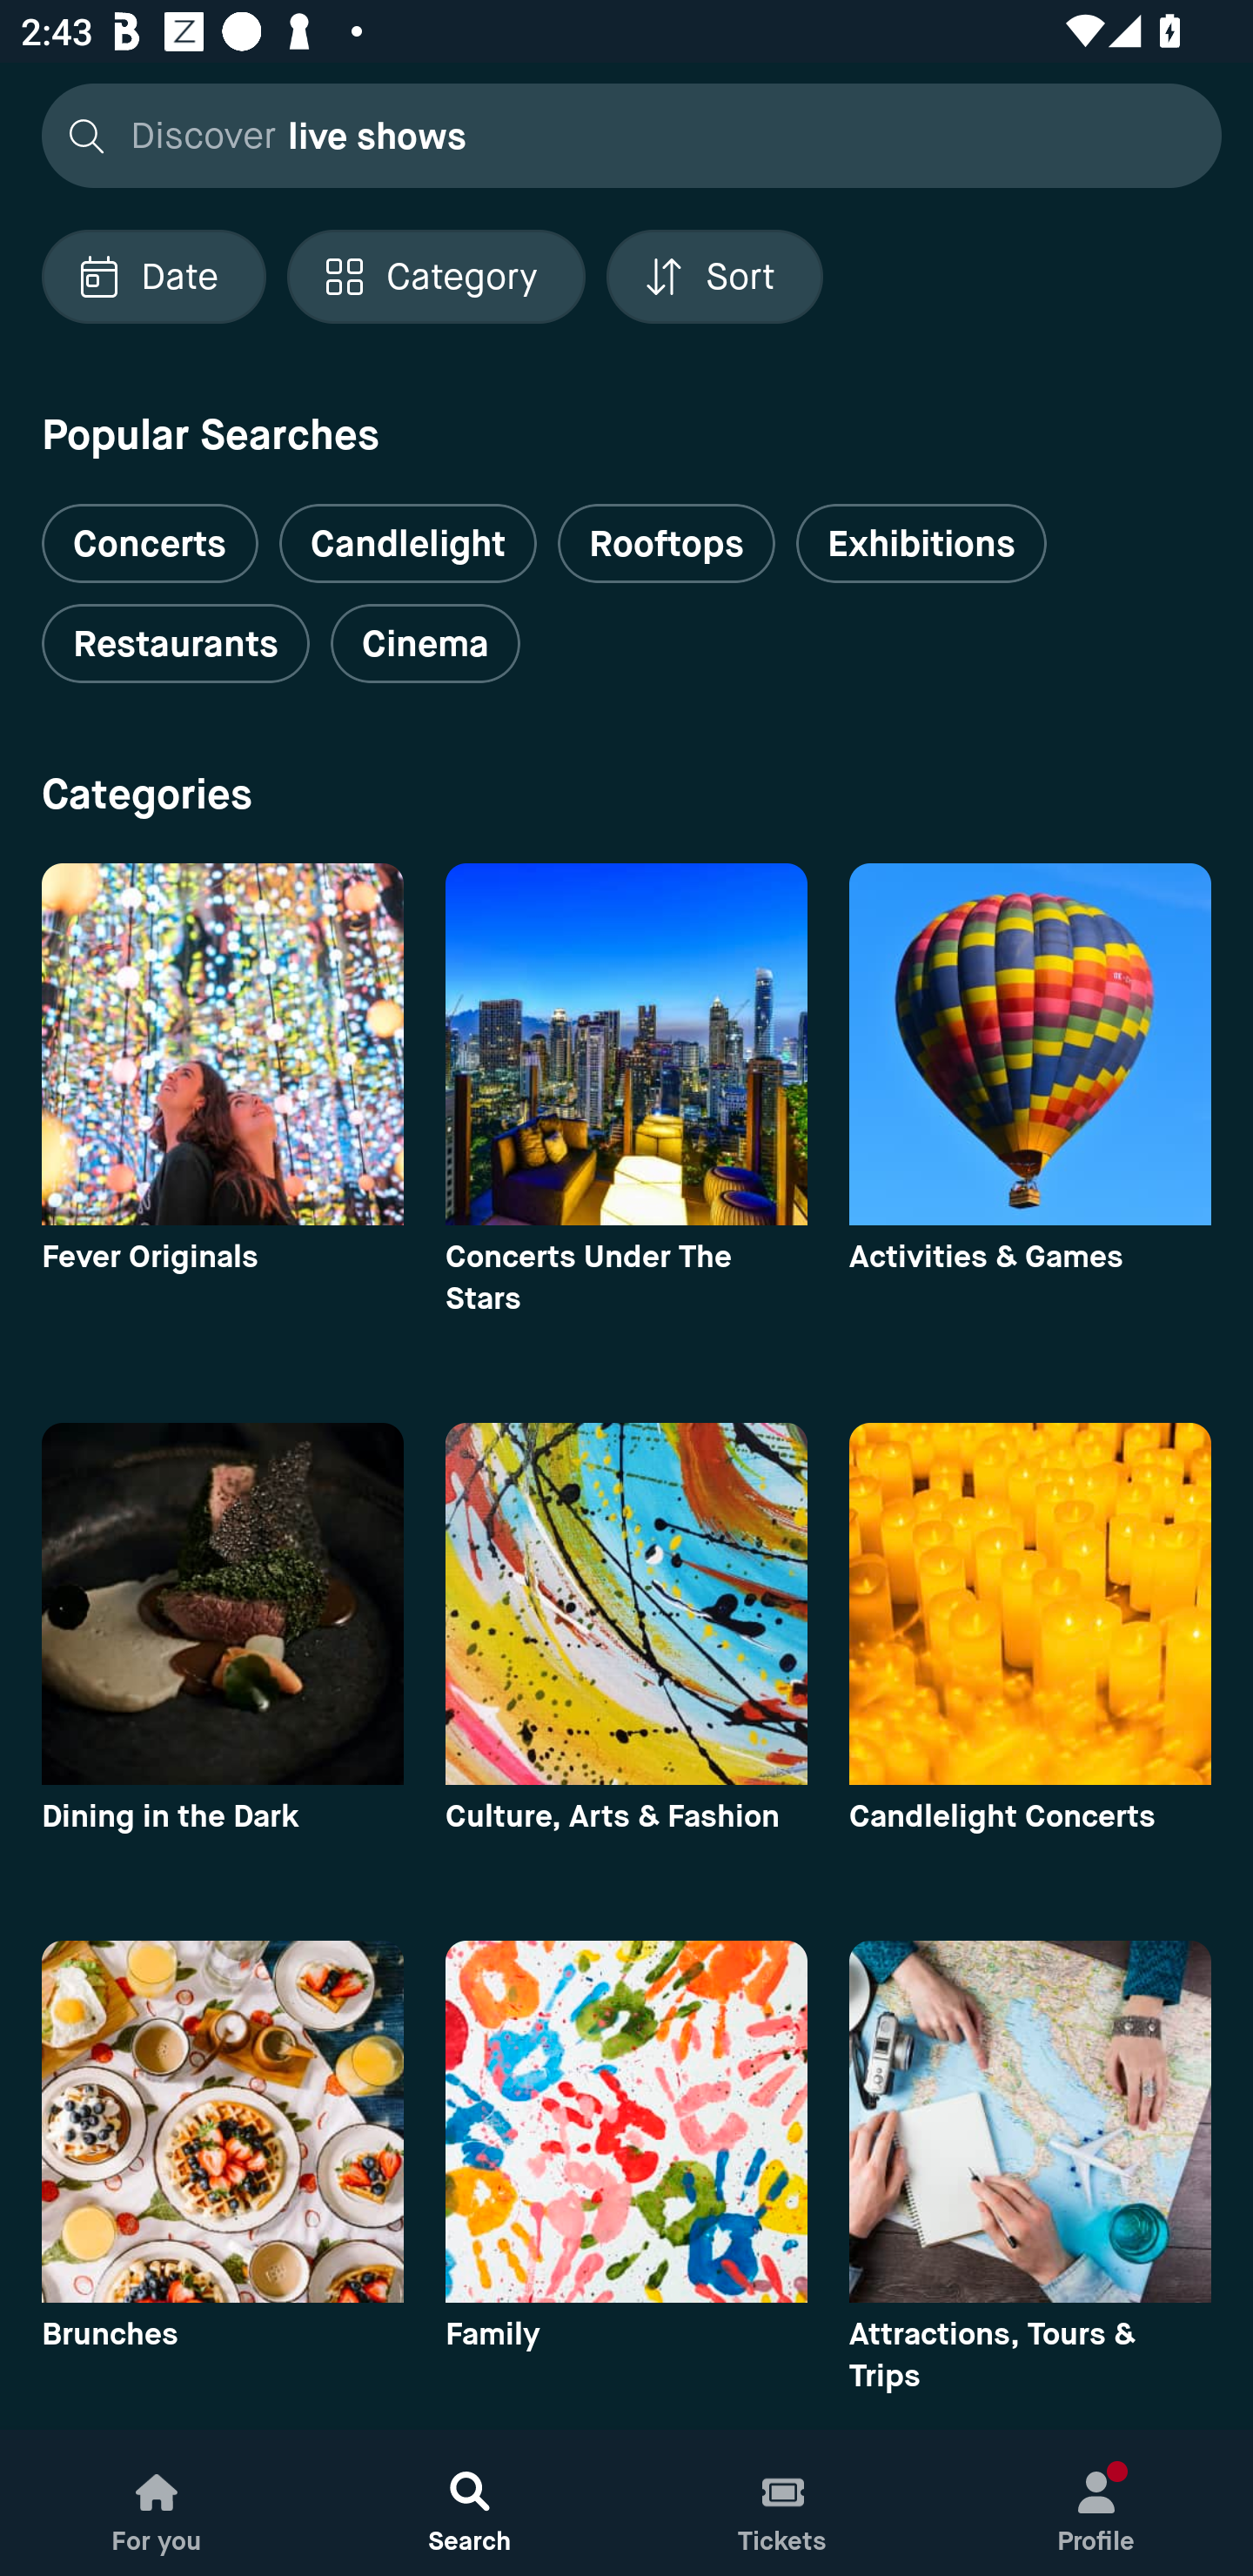  What do you see at coordinates (623, 134) in the screenshot?
I see `Discover live shows` at bounding box center [623, 134].